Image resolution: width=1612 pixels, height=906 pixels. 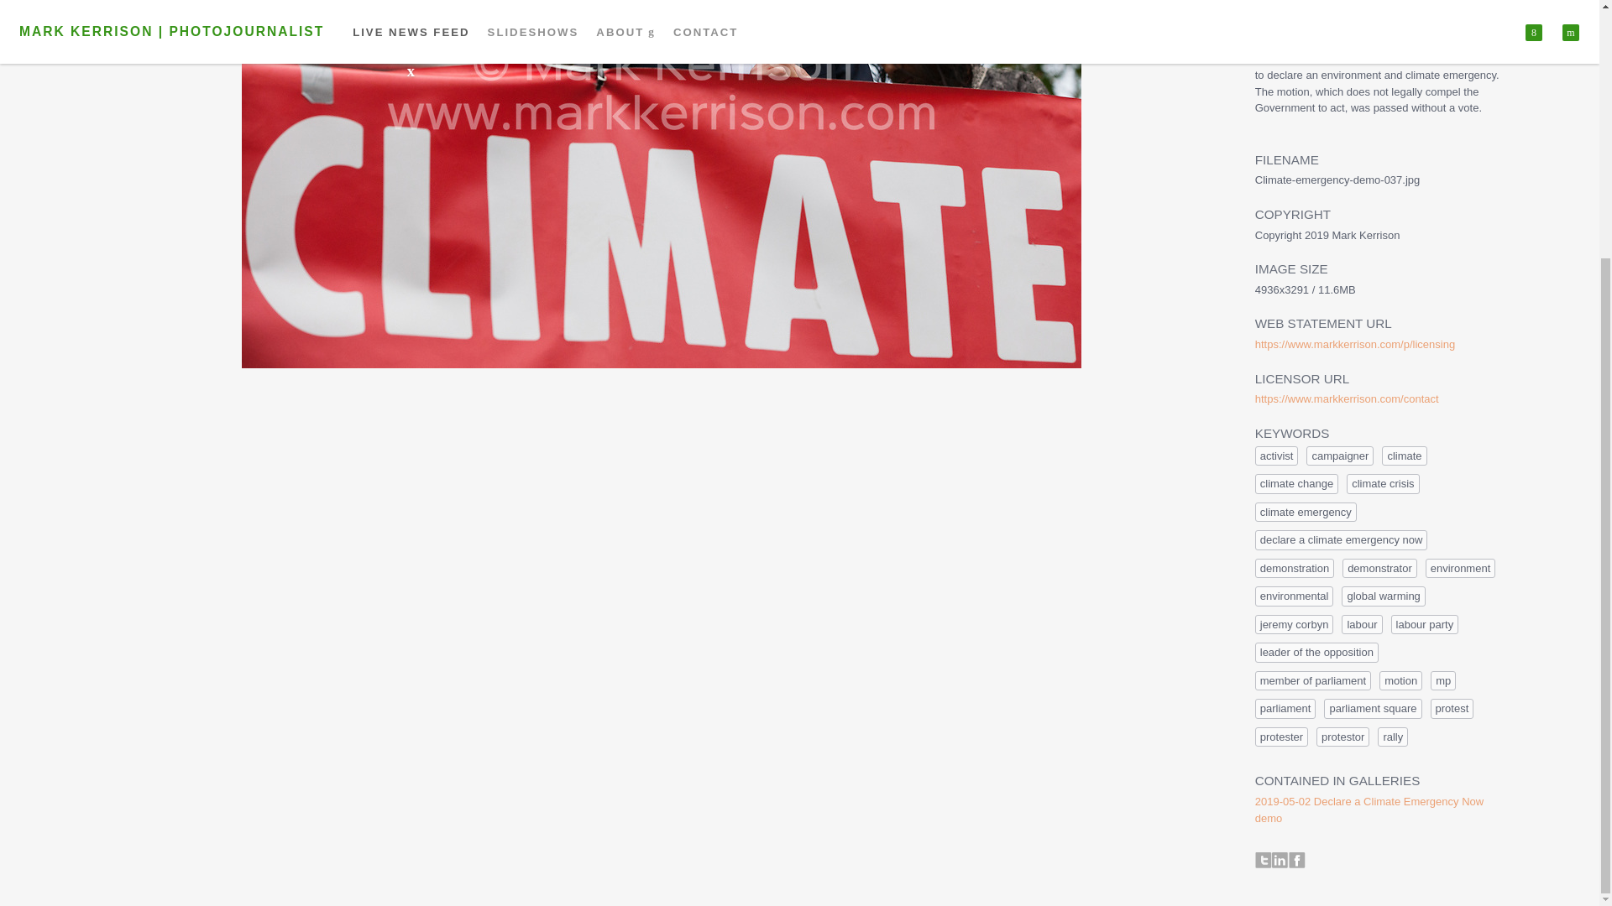 What do you see at coordinates (1313, 681) in the screenshot?
I see `member of parliament` at bounding box center [1313, 681].